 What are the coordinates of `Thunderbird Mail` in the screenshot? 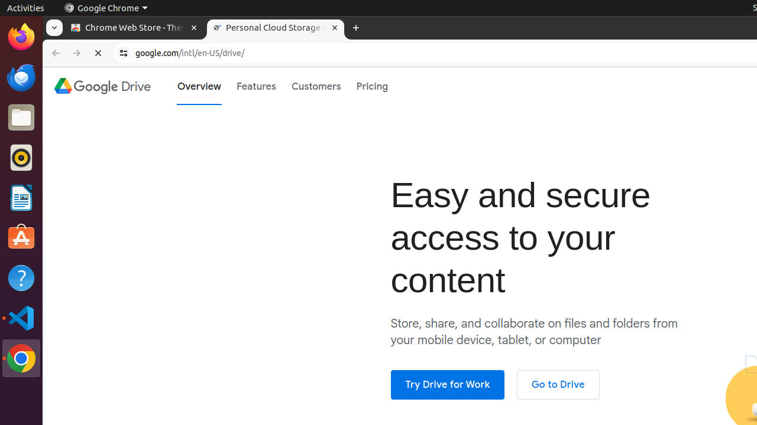 It's located at (21, 77).